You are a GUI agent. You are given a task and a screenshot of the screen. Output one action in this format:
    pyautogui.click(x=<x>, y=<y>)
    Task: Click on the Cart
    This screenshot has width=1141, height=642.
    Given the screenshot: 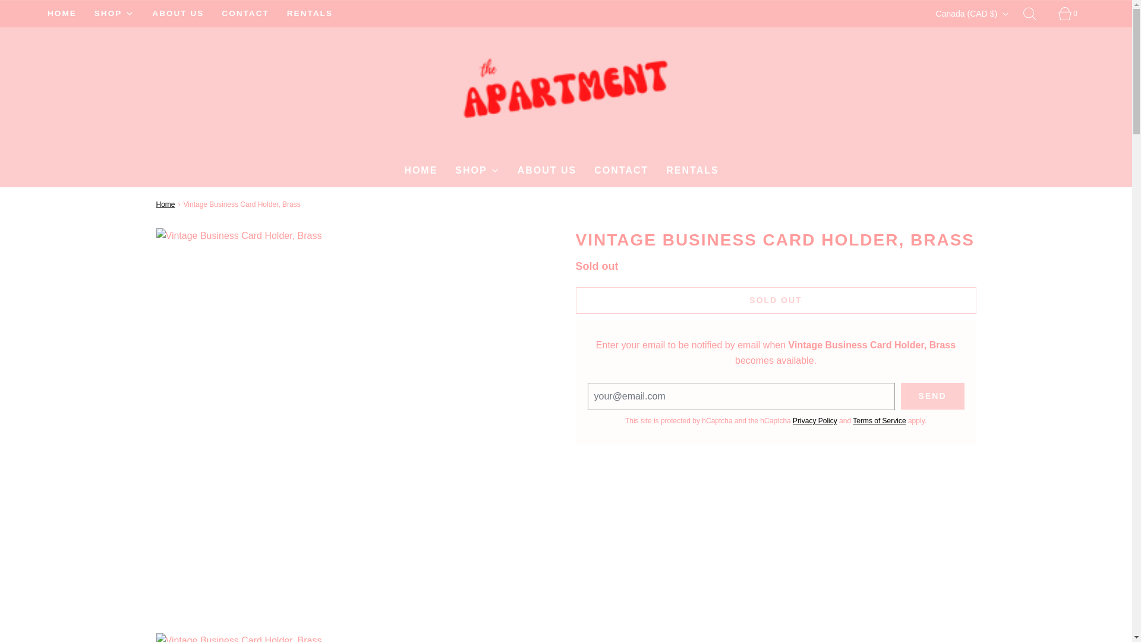 What is the action you would take?
    pyautogui.click(x=1071, y=14)
    